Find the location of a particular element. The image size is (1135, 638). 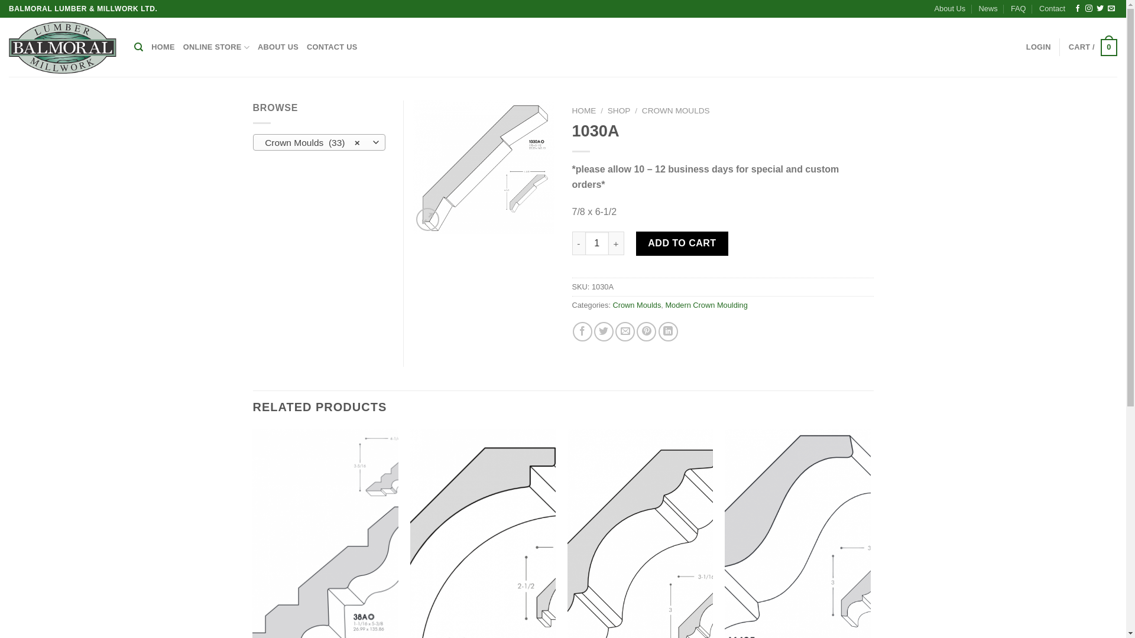

1 is located at coordinates (484, 167).